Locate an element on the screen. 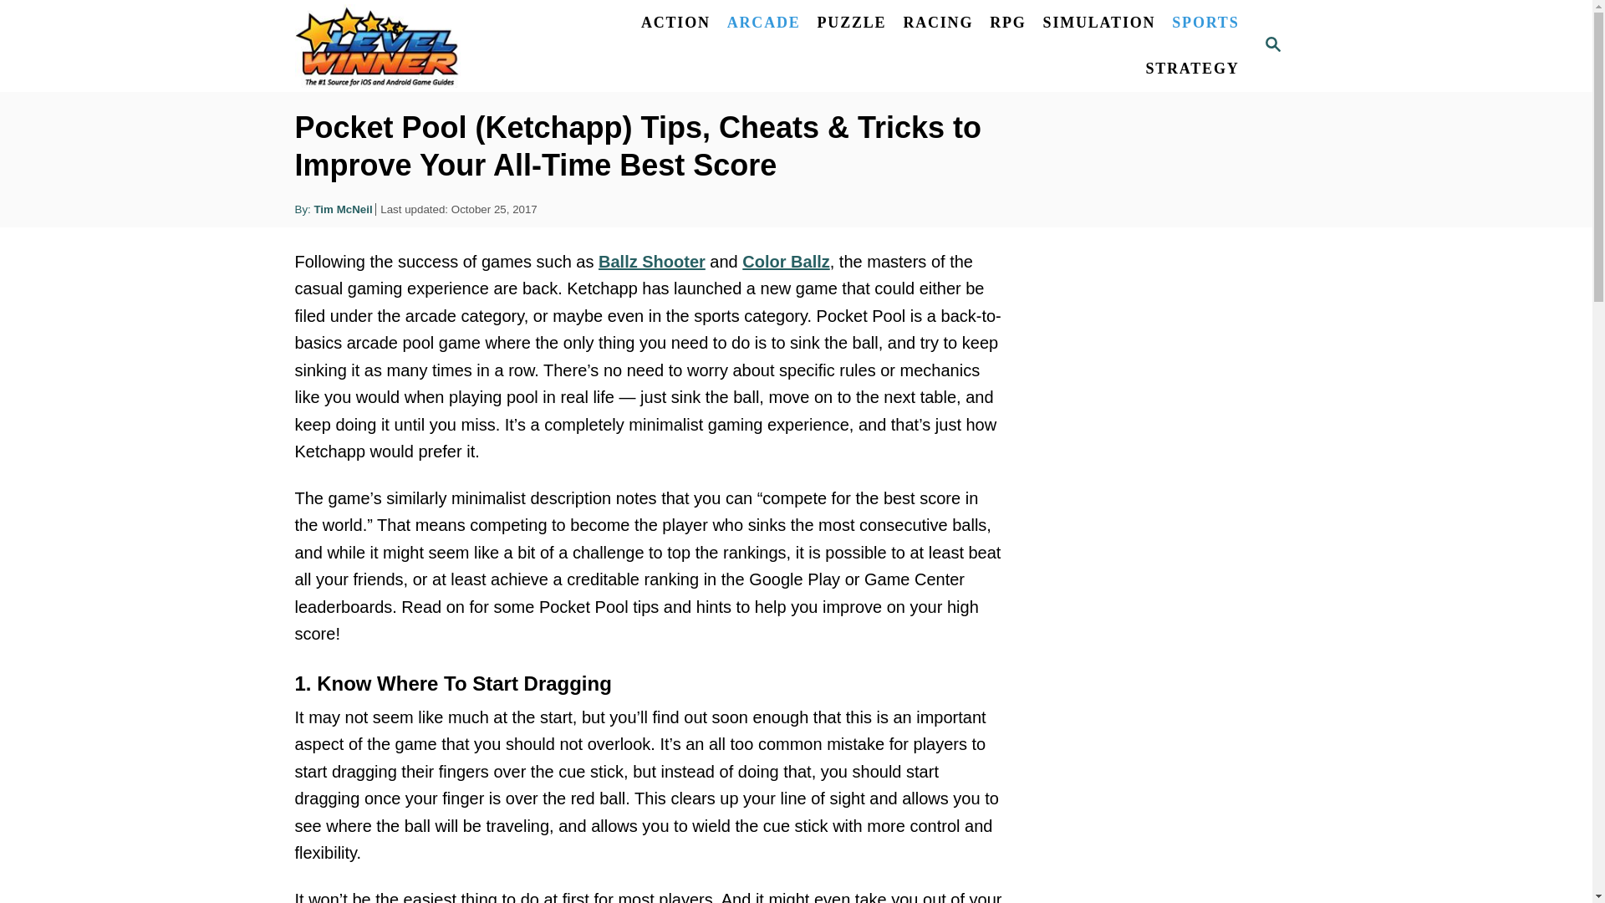 The height and width of the screenshot is (903, 1605). RPG is located at coordinates (1006, 23).